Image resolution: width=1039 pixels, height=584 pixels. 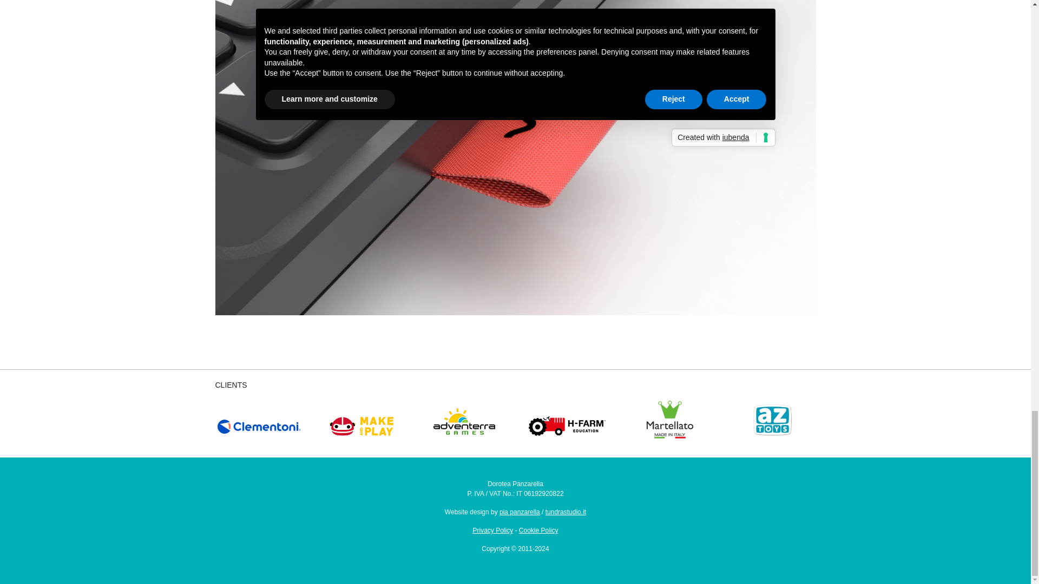 What do you see at coordinates (464, 417) in the screenshot?
I see `Link to Client Adventerra Games` at bounding box center [464, 417].